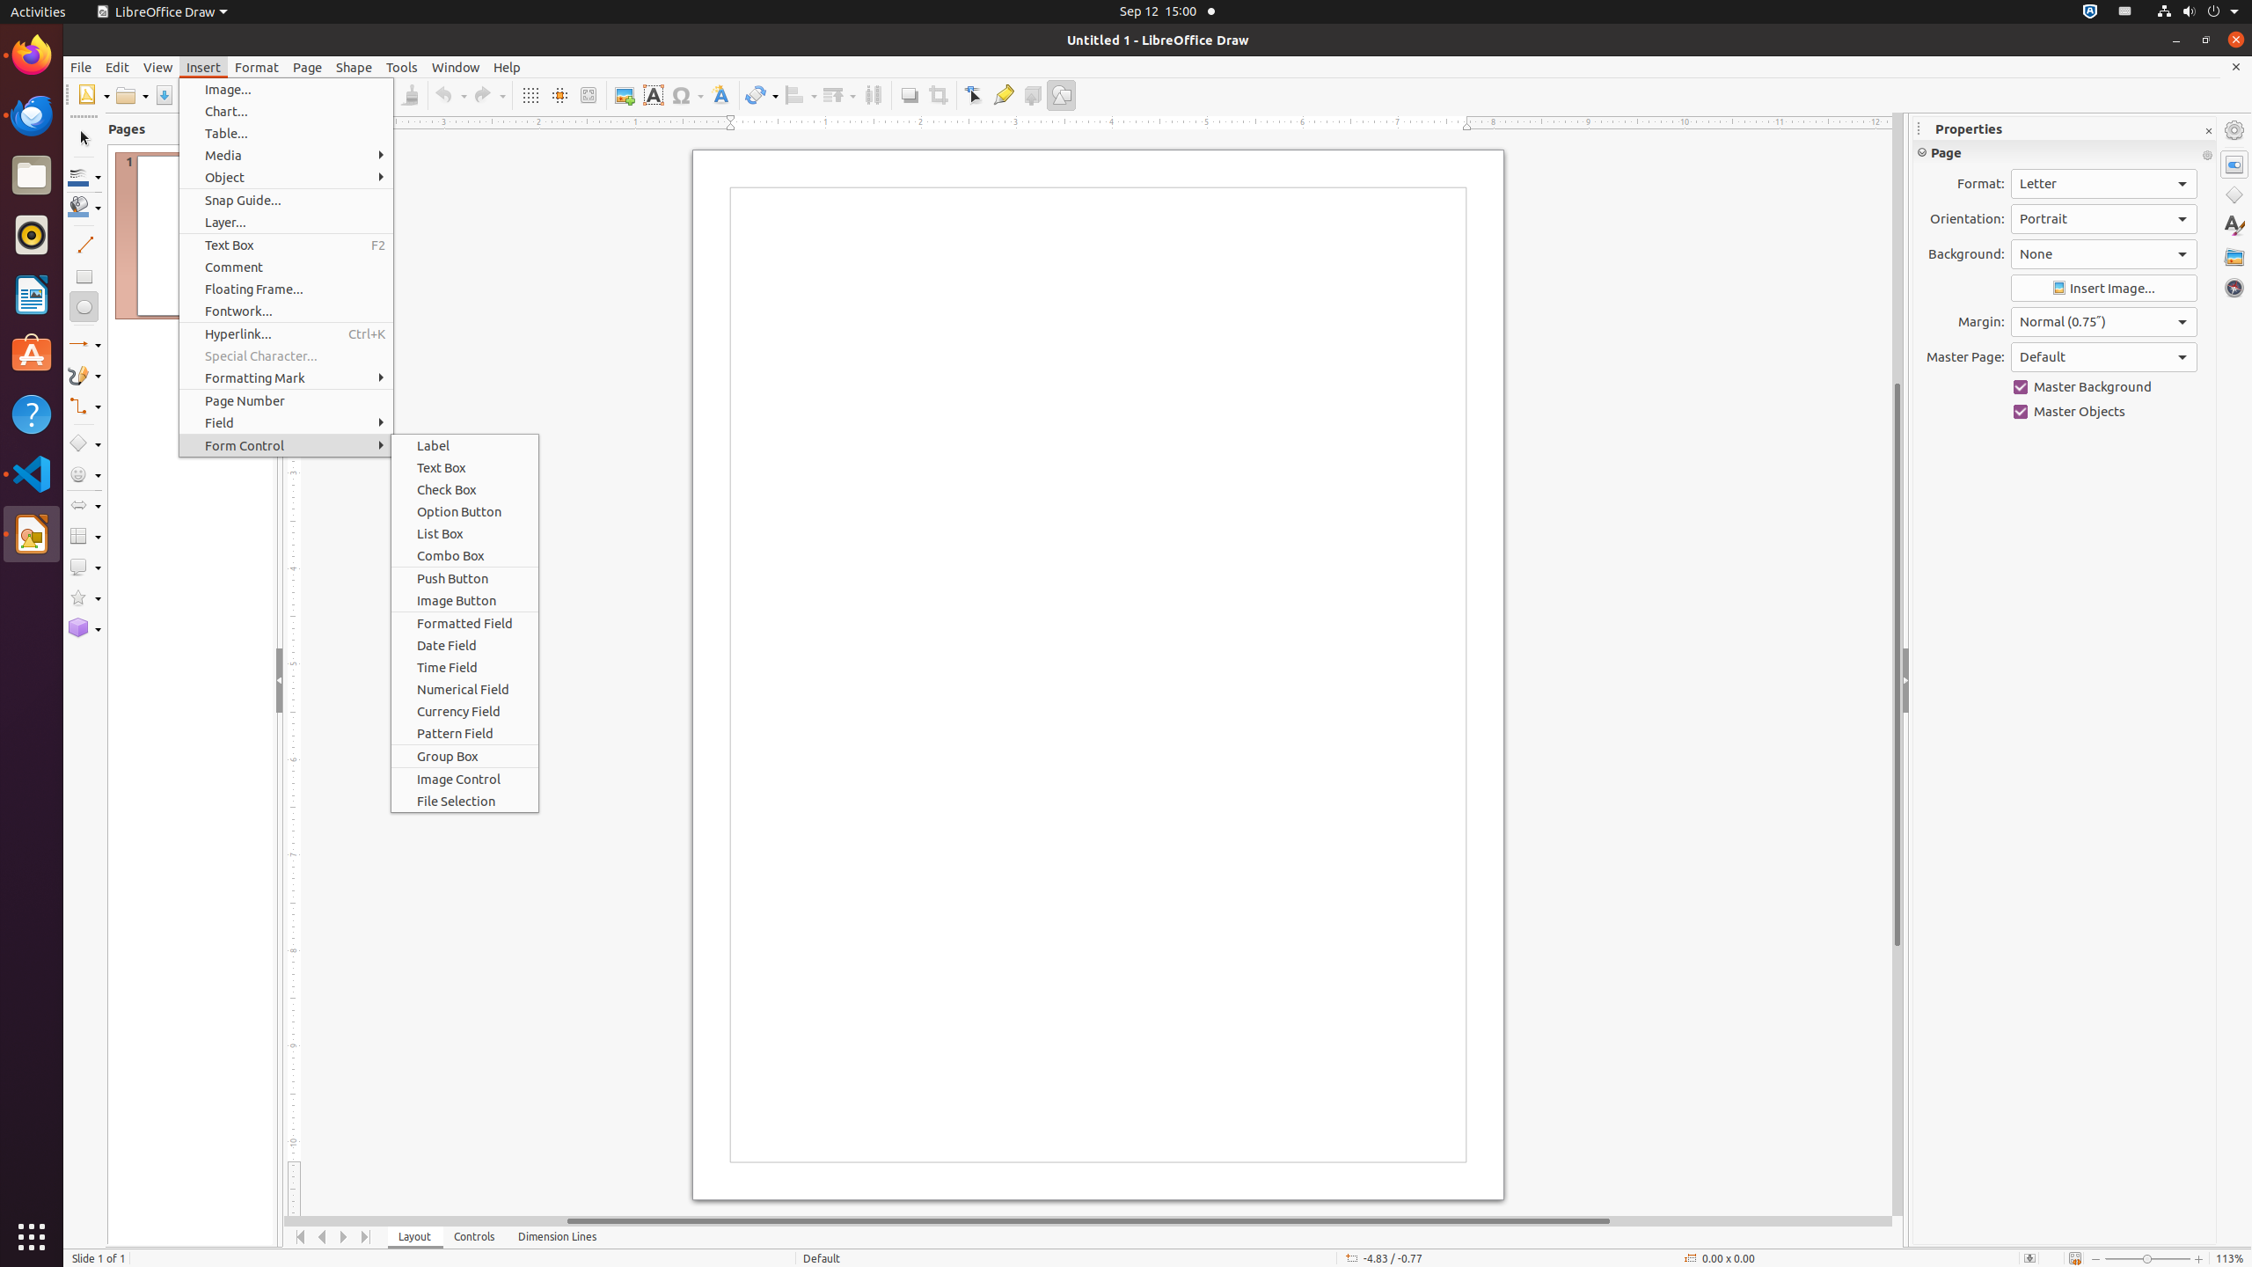 The height and width of the screenshot is (1267, 2252). What do you see at coordinates (301, 1237) in the screenshot?
I see `Move To Home` at bounding box center [301, 1237].